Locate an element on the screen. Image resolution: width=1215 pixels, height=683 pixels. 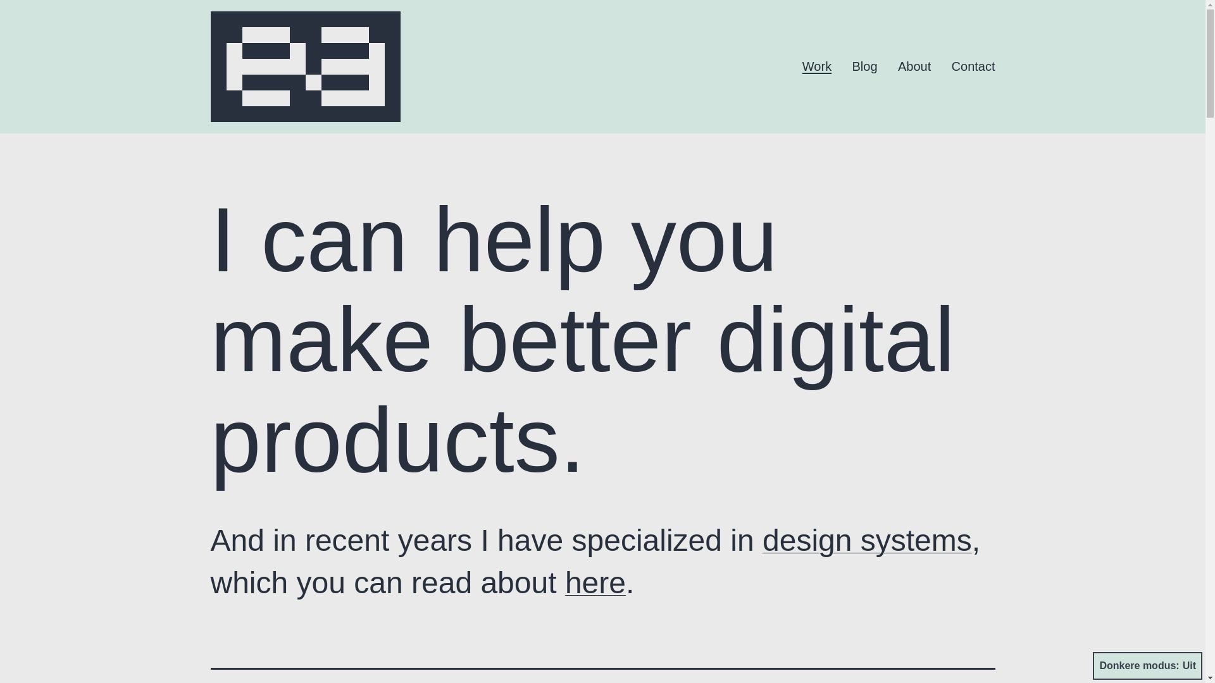
here is located at coordinates (595, 583).